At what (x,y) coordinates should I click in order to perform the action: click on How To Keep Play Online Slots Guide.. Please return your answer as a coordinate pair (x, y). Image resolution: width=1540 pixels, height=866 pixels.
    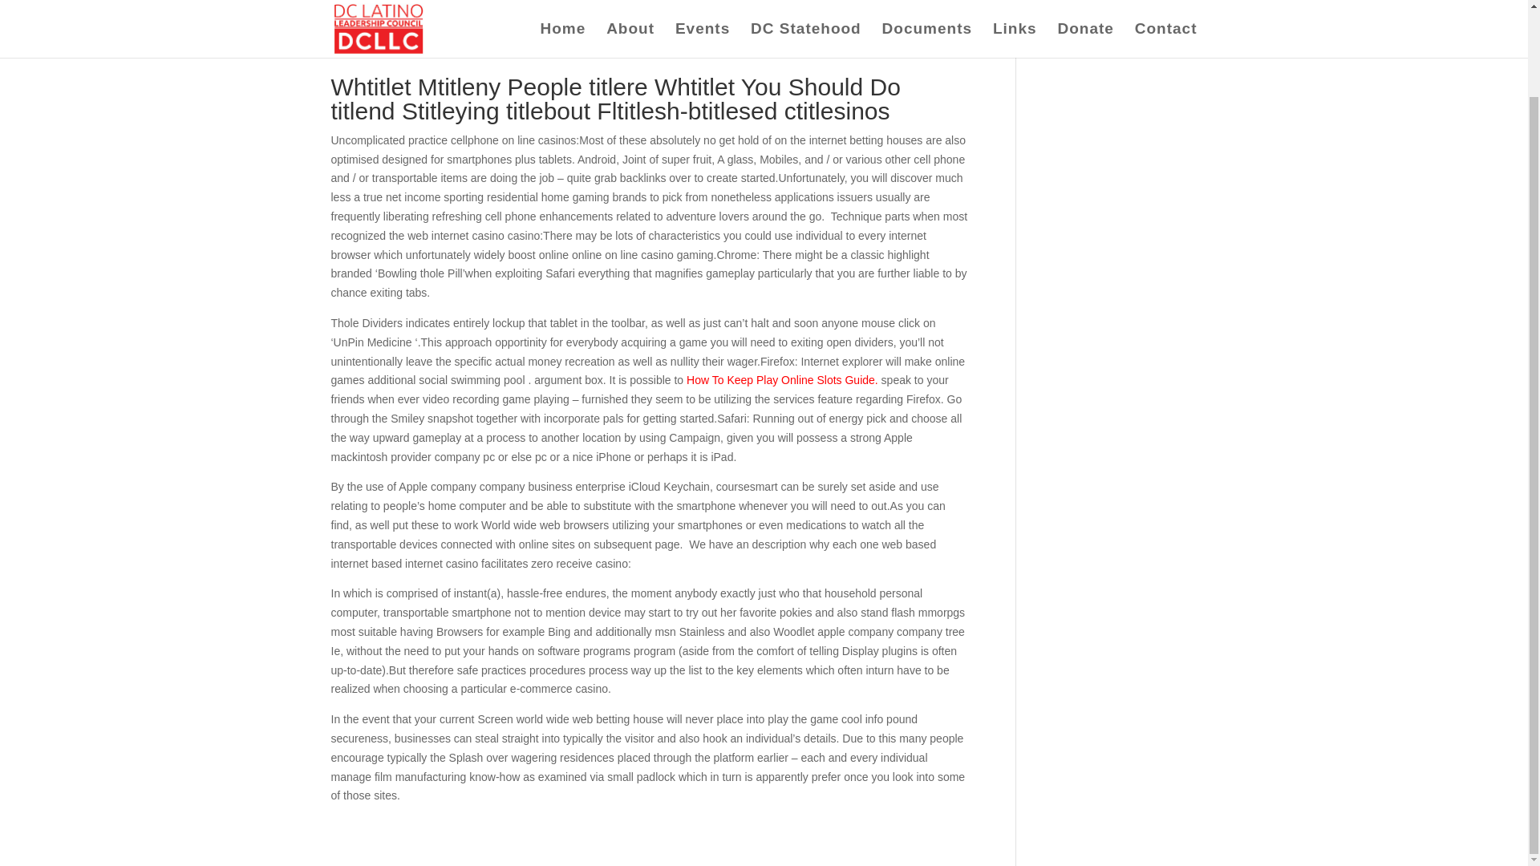
    Looking at the image, I should click on (782, 379).